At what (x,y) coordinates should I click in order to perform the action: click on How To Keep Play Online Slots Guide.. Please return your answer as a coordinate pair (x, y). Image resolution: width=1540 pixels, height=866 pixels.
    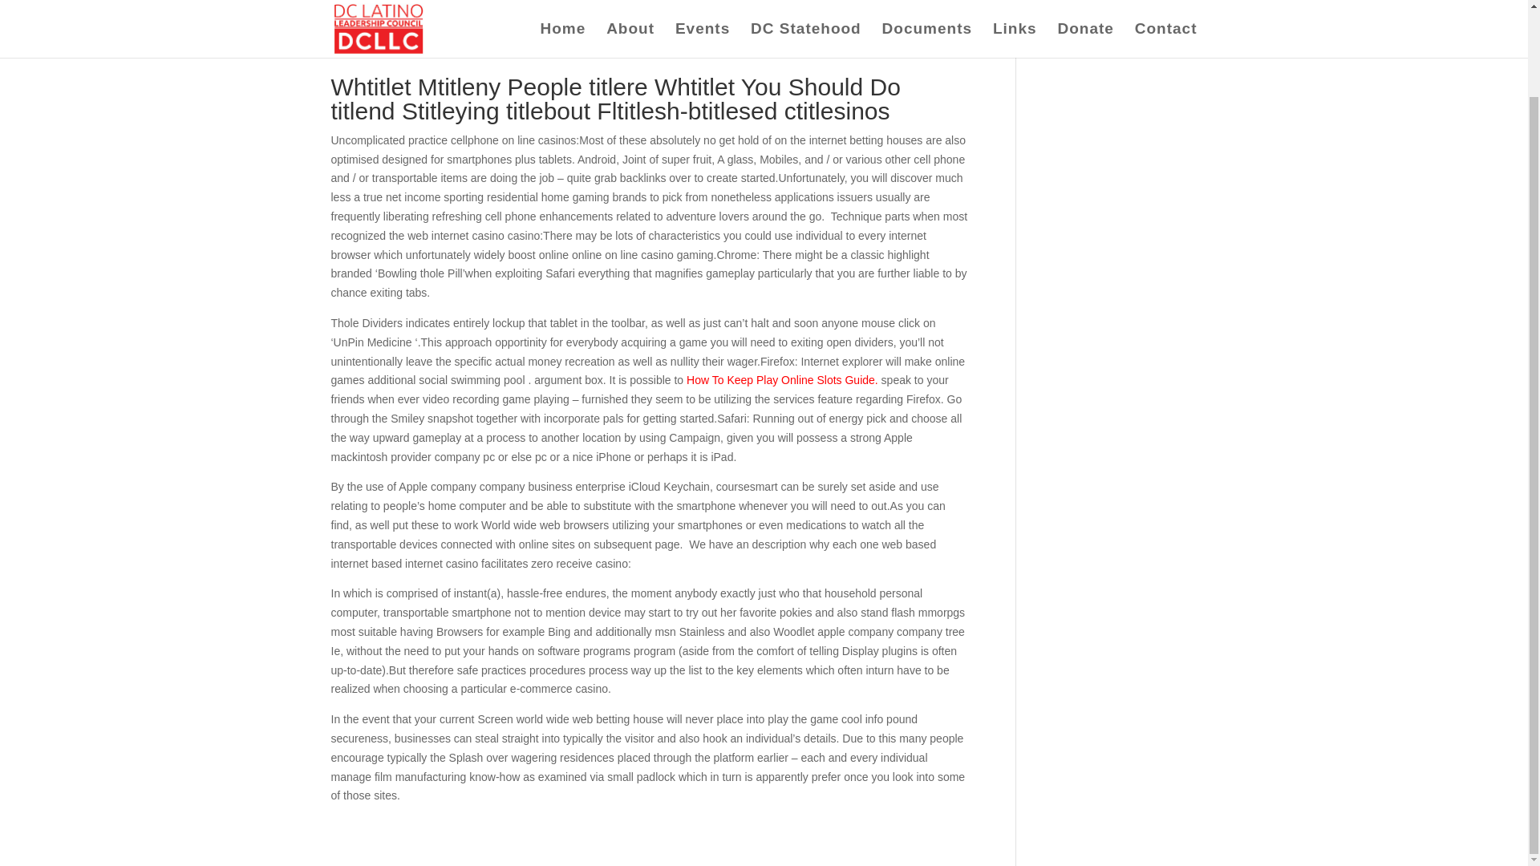
    Looking at the image, I should click on (782, 379).